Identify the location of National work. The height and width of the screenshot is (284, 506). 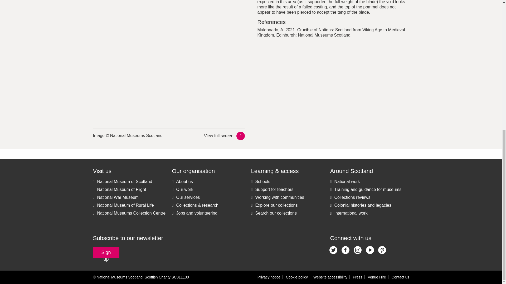
(345, 182).